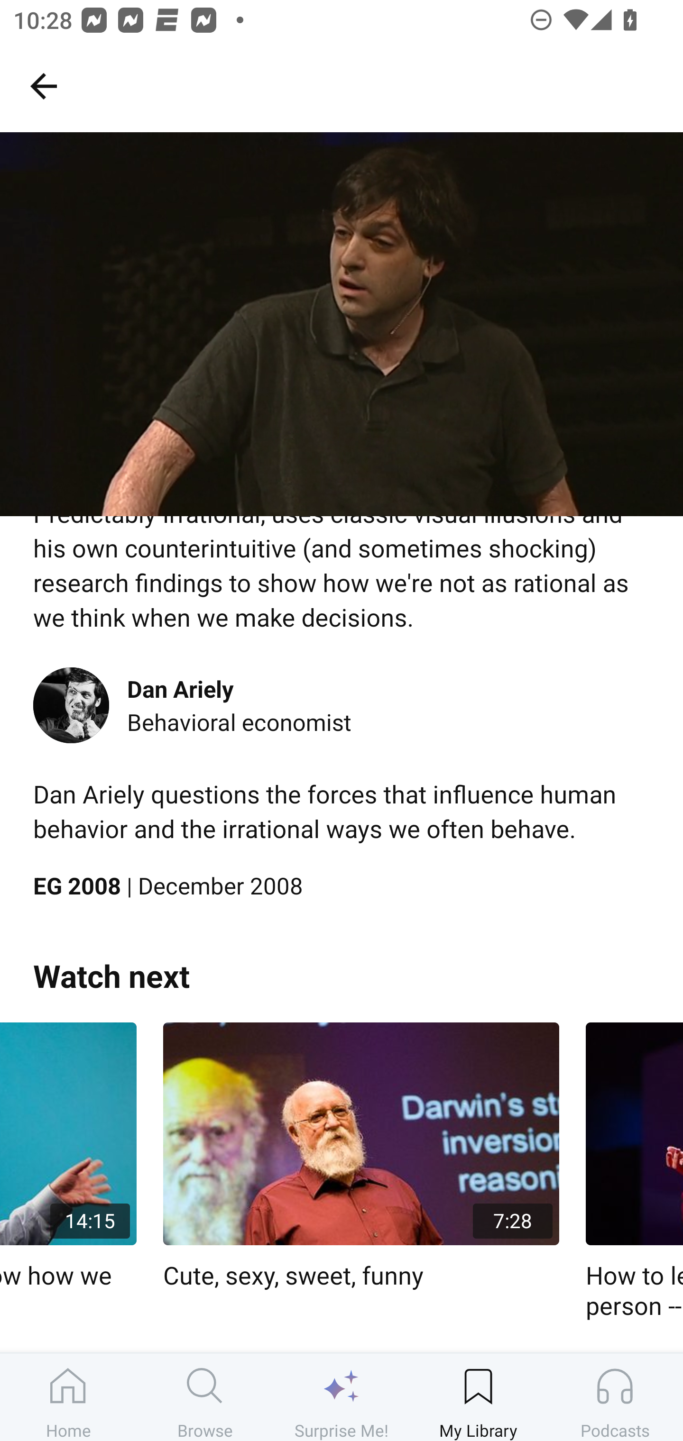 This screenshot has width=683, height=1441. Describe the element at coordinates (478, 1397) in the screenshot. I see `My Library` at that location.